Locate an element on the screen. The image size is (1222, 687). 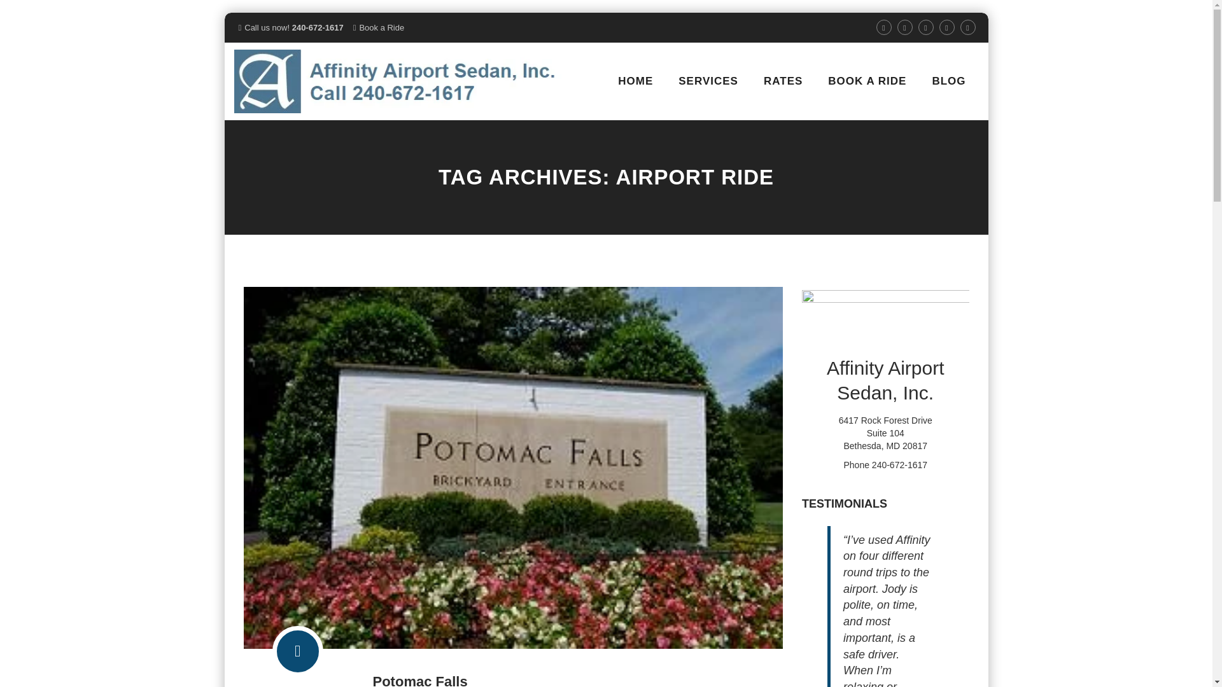
BLOG is located at coordinates (948, 81).